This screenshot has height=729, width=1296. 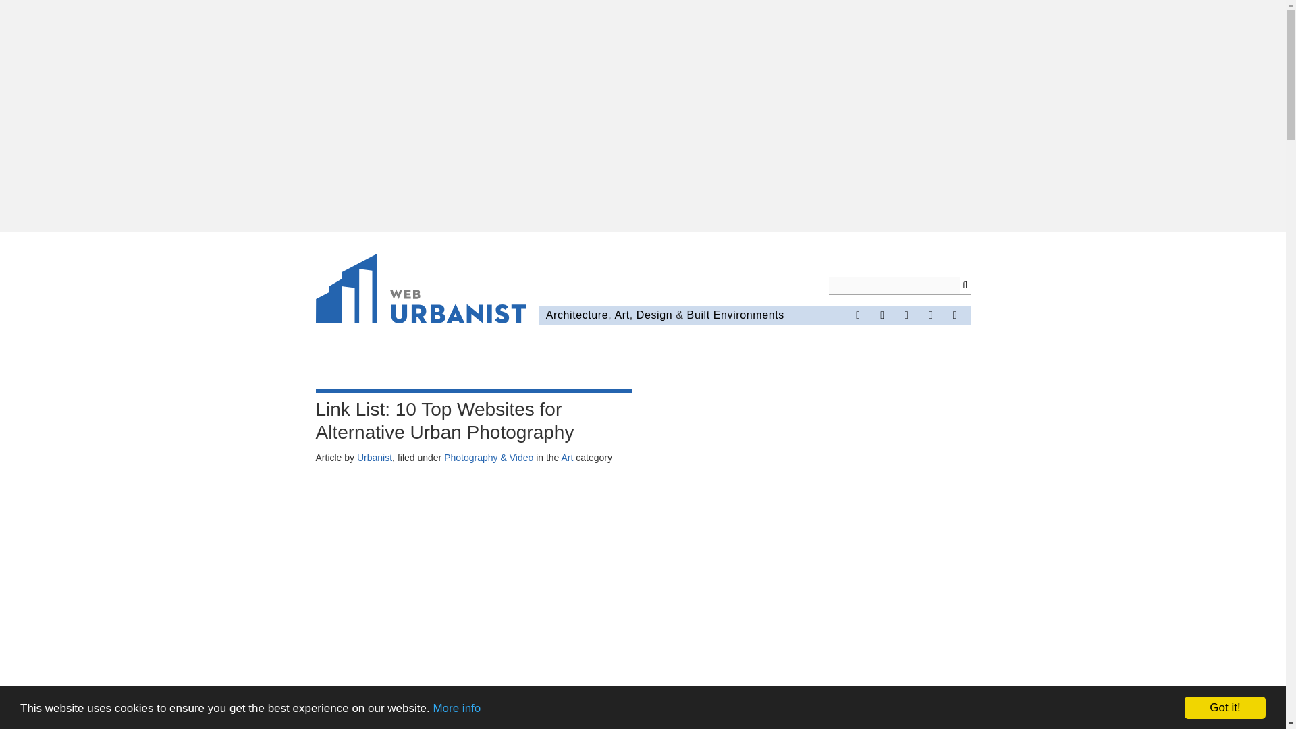 I want to click on Follow Us on Twitter!, so click(x=882, y=315).